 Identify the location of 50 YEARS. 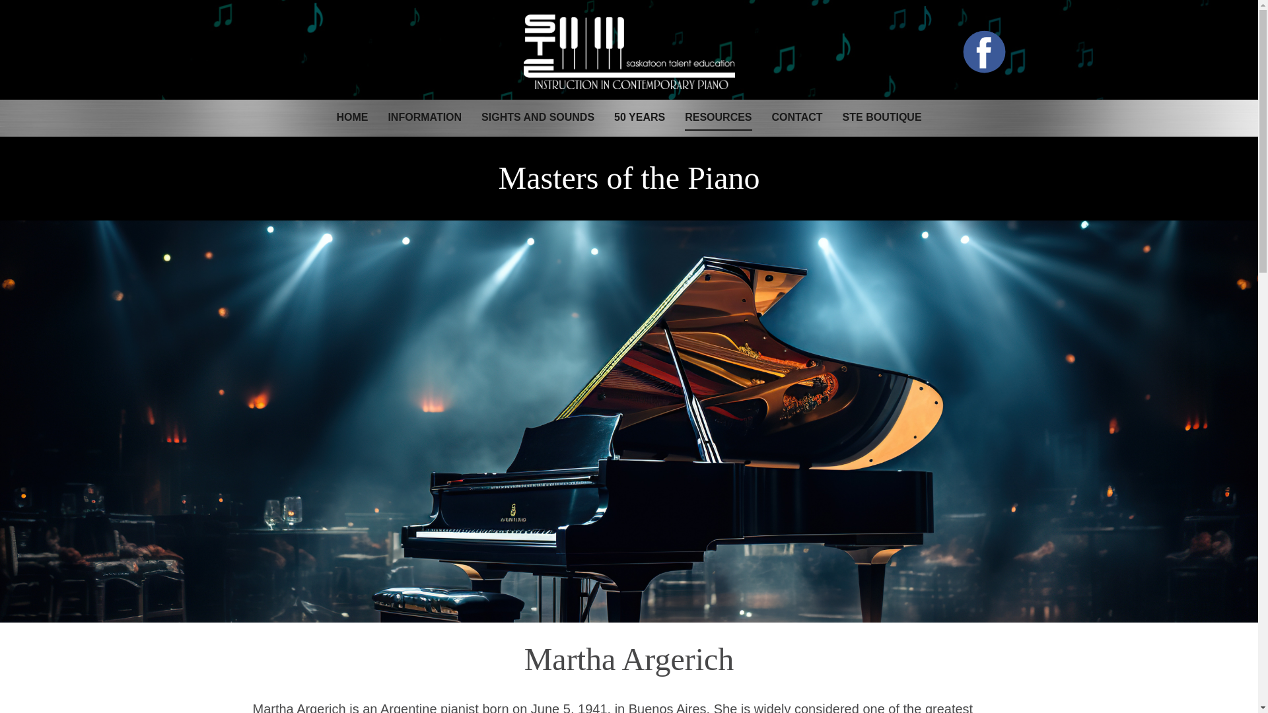
(639, 118).